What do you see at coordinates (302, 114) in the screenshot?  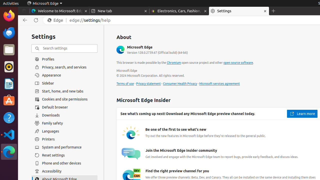 I see `Learn more about Microsoft Edge insider channels` at bounding box center [302, 114].